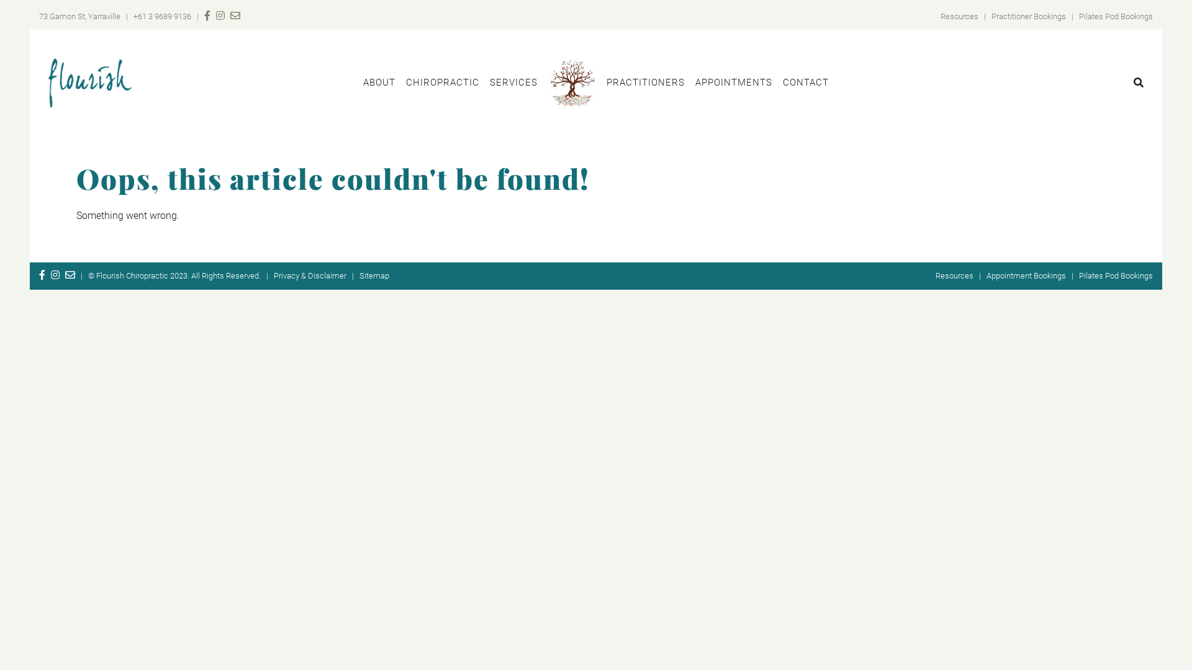  I want to click on Appointment Bookings, so click(1026, 275).